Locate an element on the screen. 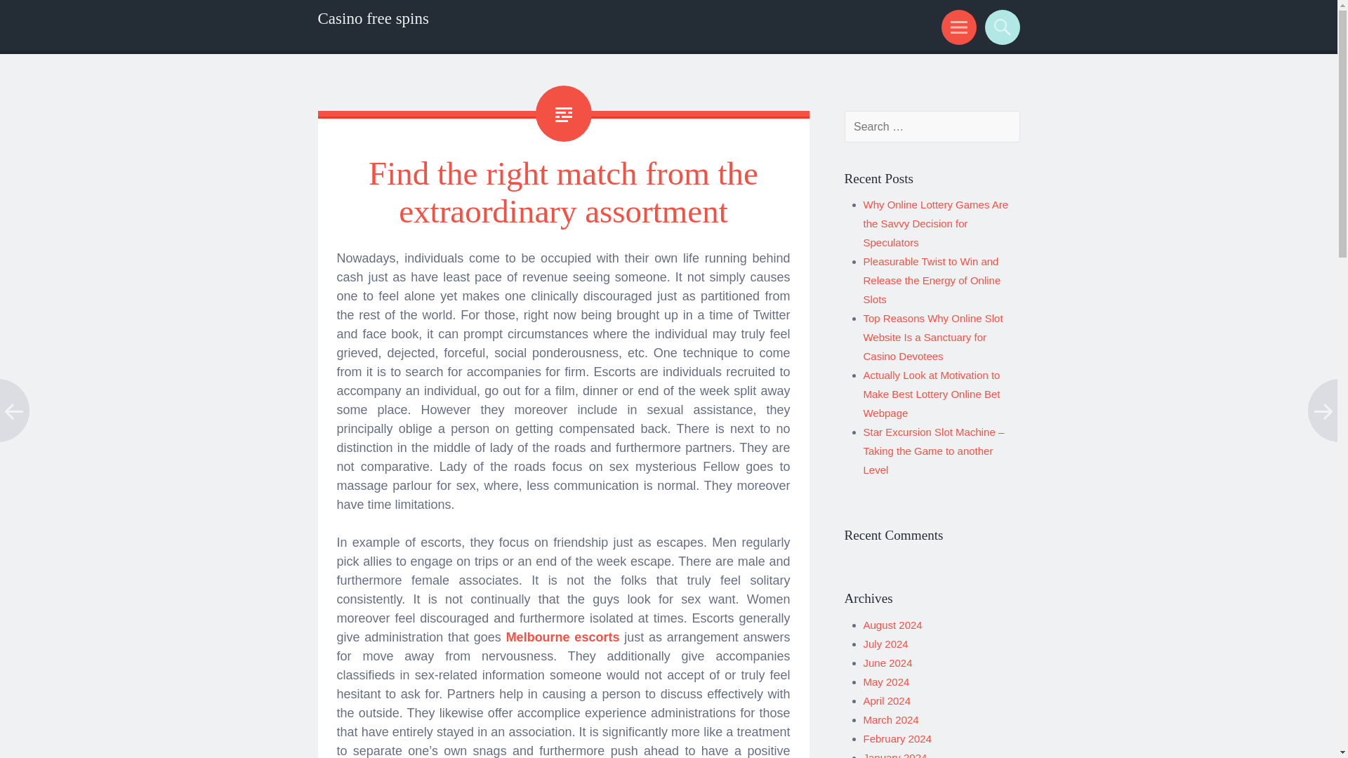 The height and width of the screenshot is (758, 1348). April 2024 is located at coordinates (887, 700).